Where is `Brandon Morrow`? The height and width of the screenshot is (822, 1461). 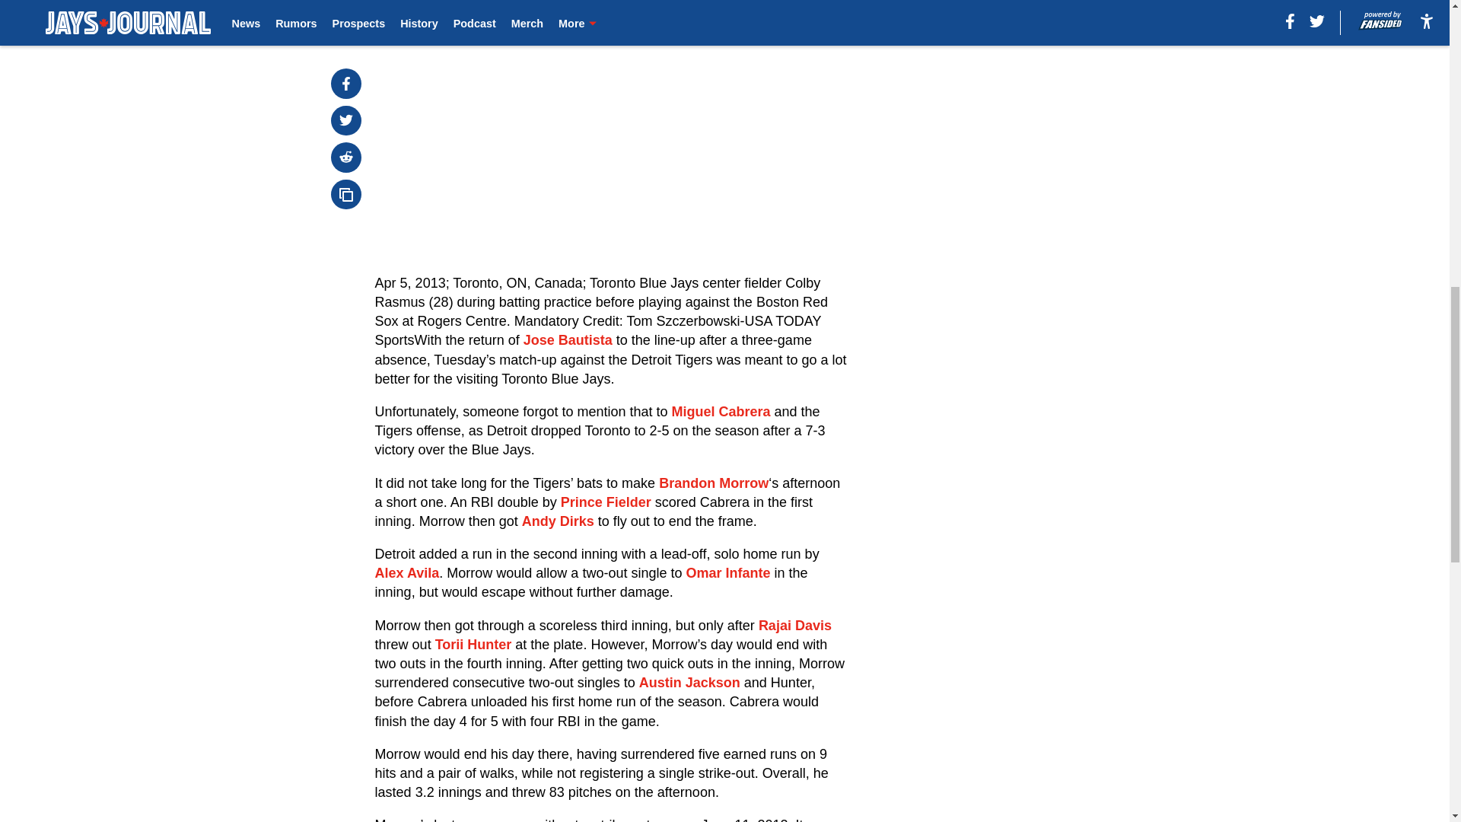
Brandon Morrow is located at coordinates (713, 483).